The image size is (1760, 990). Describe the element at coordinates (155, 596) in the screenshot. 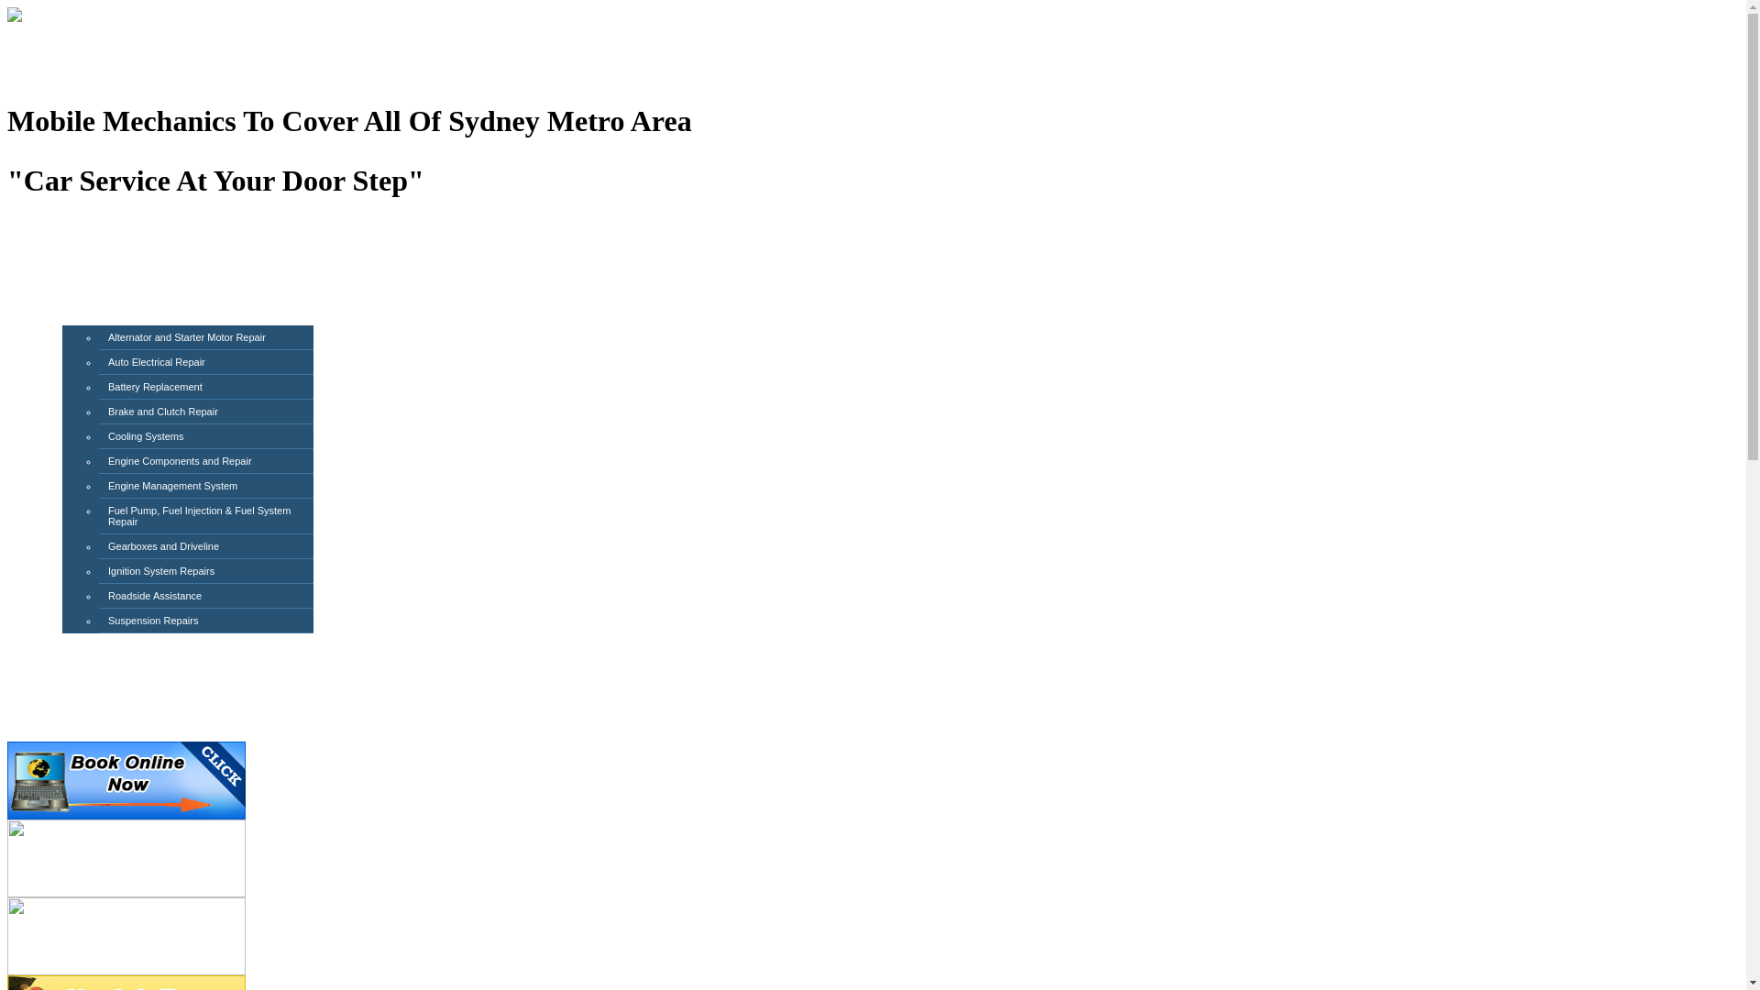

I see `Roadside Assistance` at that location.